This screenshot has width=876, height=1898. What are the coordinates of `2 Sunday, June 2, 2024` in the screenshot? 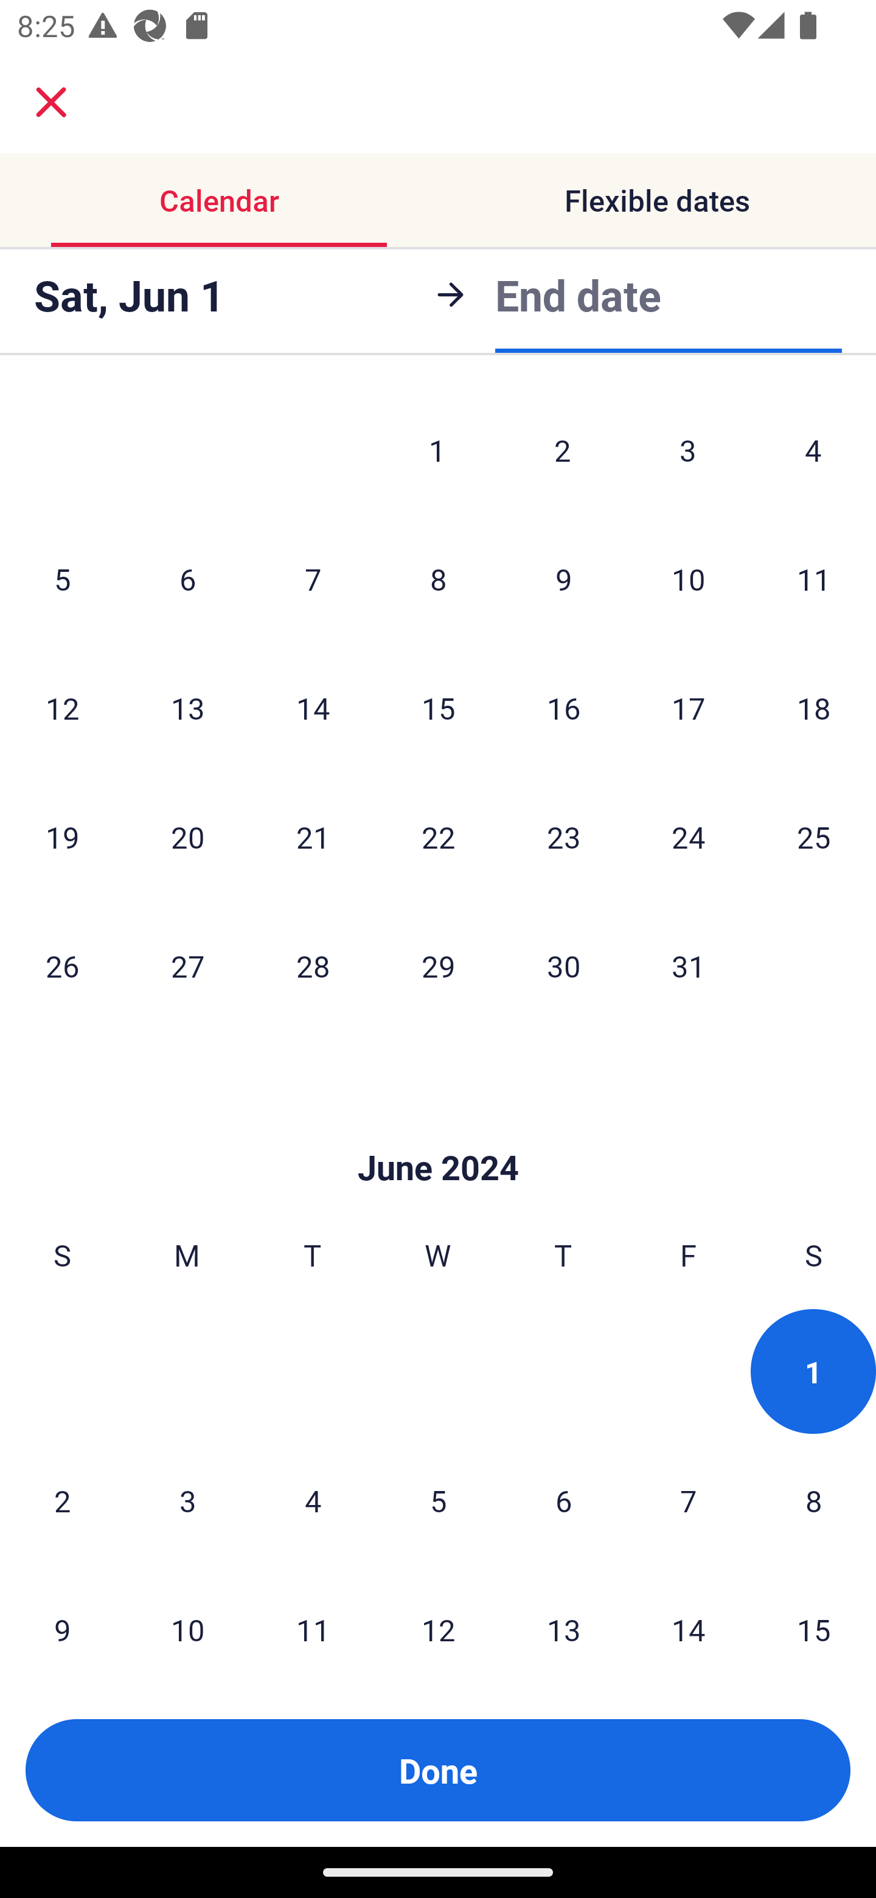 It's located at (62, 1500).